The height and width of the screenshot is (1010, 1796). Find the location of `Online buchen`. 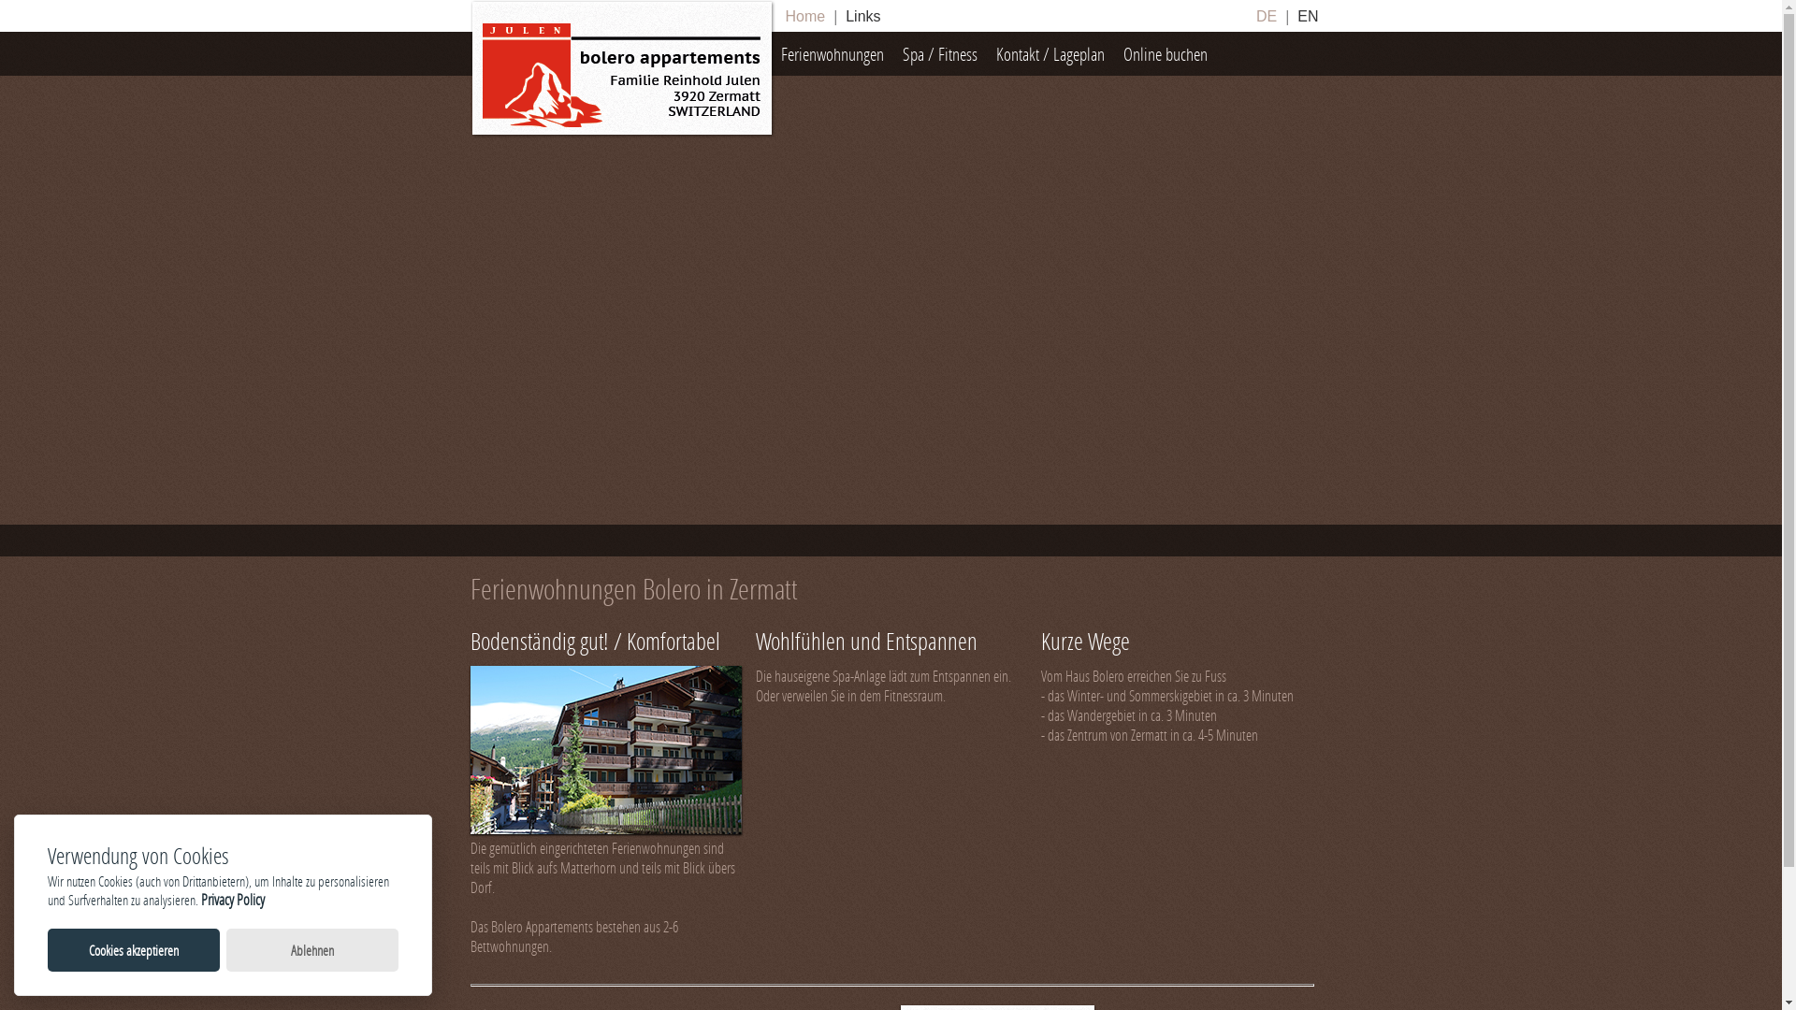

Online buchen is located at coordinates (1165, 54).